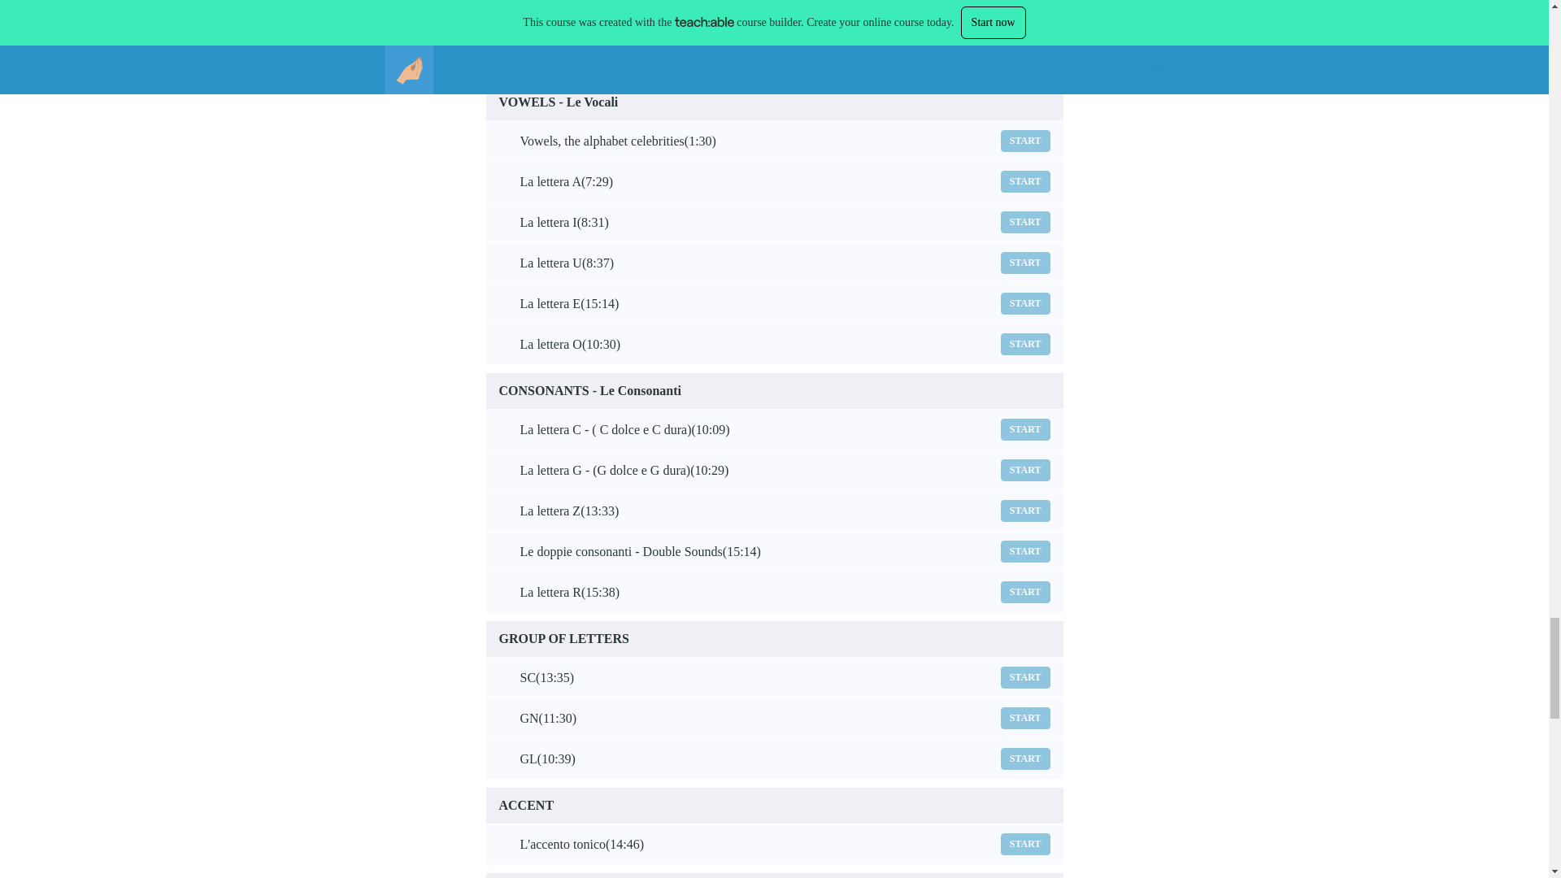  I want to click on START, so click(1025, 345).